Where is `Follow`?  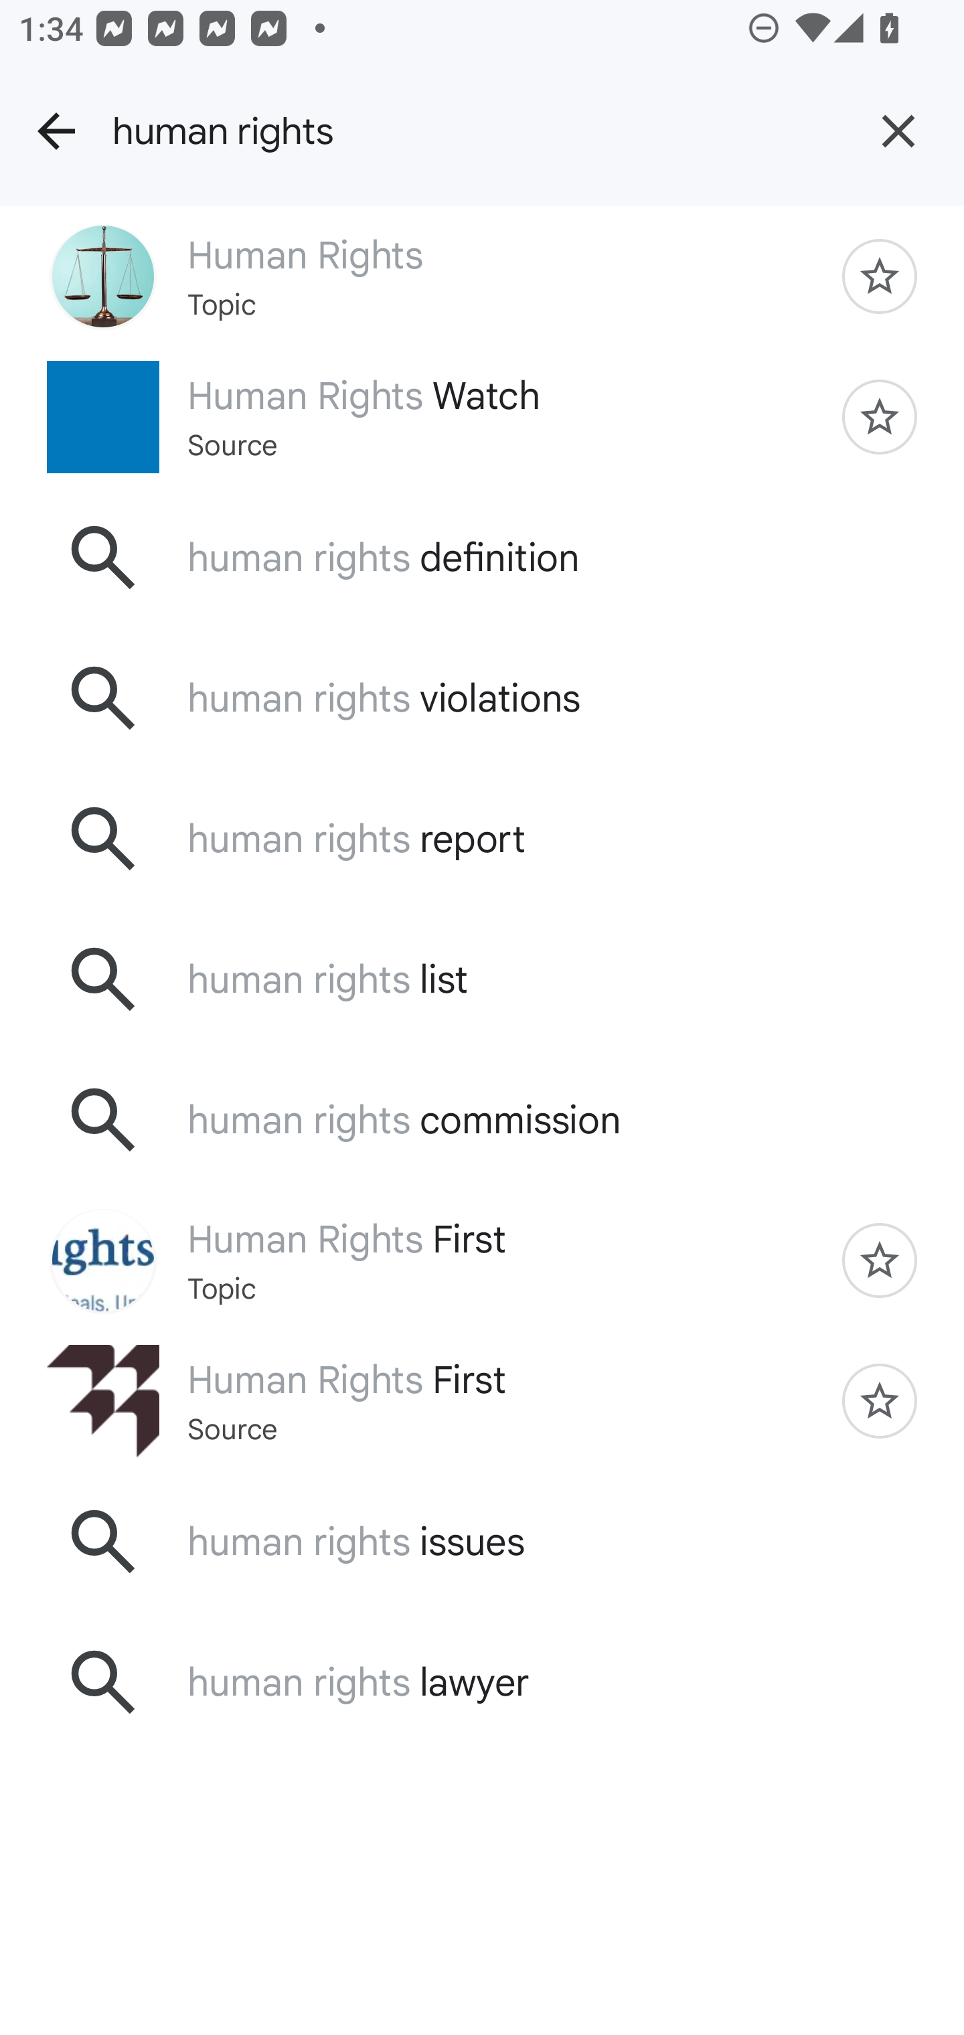 Follow is located at coordinates (880, 1260).